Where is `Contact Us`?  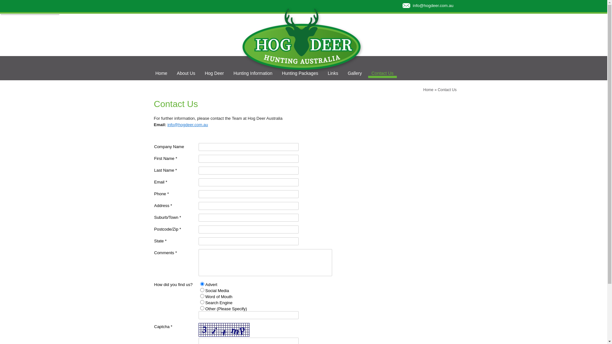 Contact Us is located at coordinates (382, 75).